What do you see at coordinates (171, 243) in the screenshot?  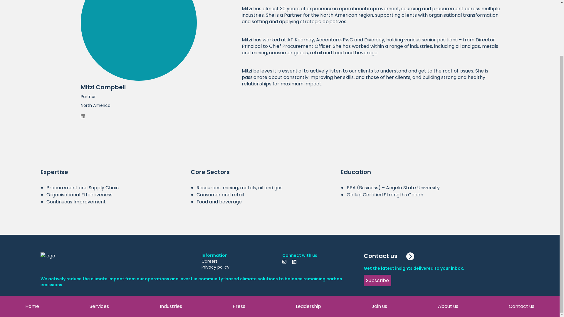 I see `Industries` at bounding box center [171, 243].